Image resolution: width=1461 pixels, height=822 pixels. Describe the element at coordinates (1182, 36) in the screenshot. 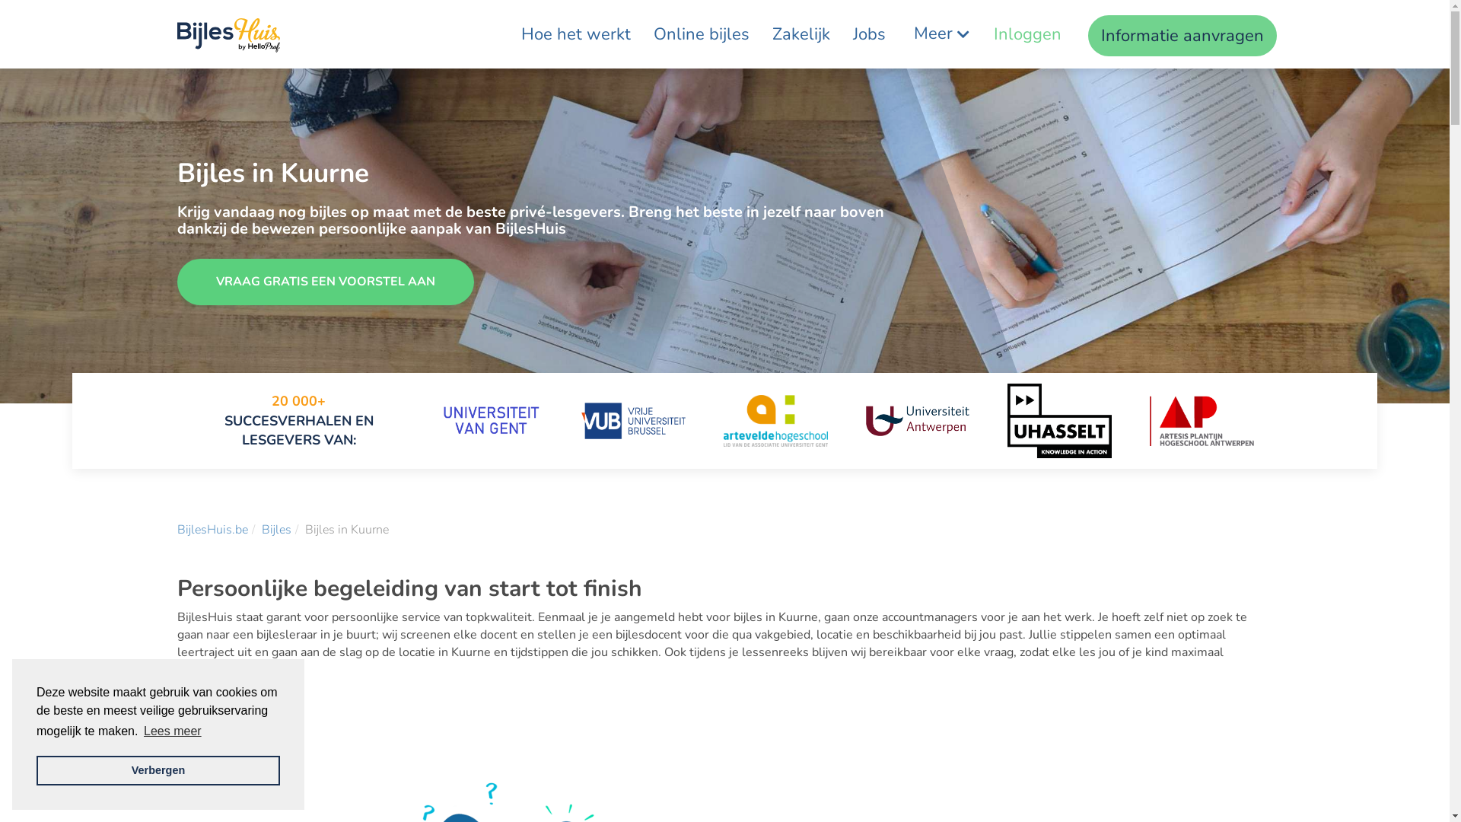

I see `Informatie aanvragen` at that location.